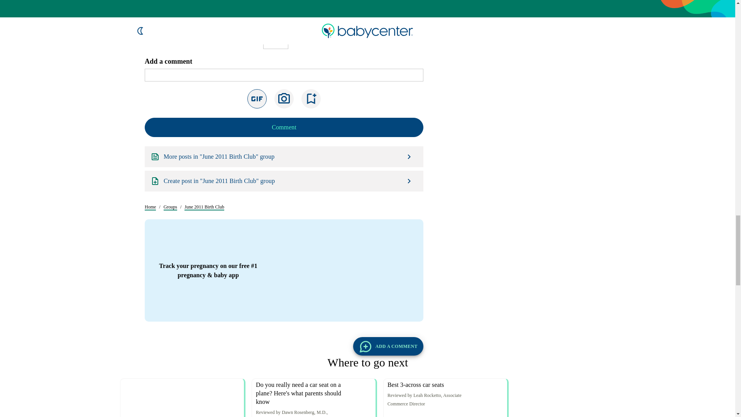  I want to click on 1, so click(276, 297).